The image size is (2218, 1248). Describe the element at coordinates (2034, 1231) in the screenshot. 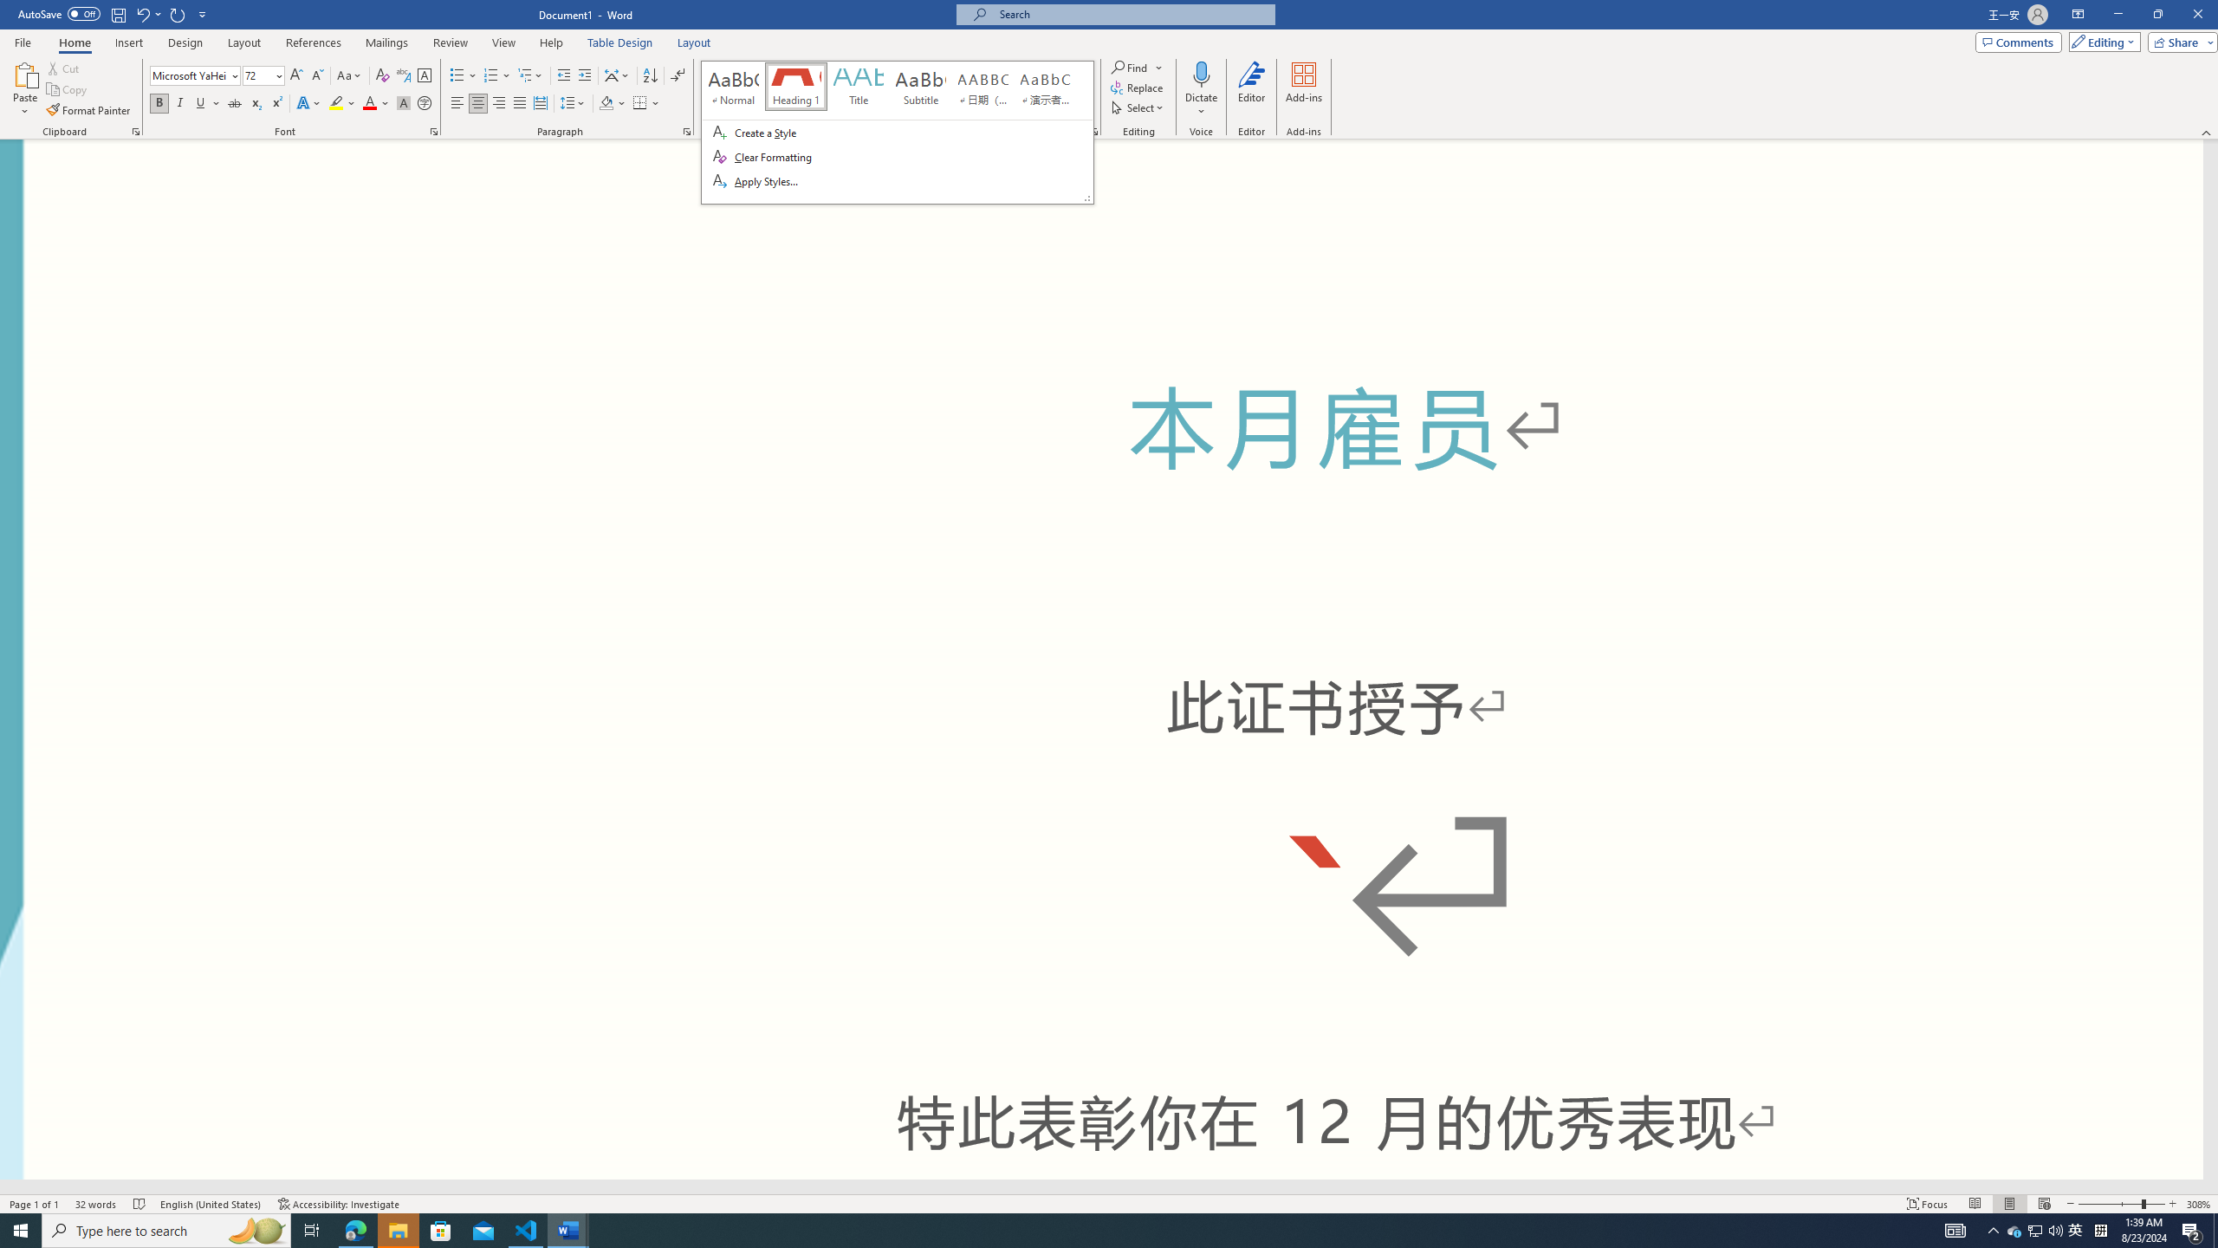

I see `Superscript` at that location.